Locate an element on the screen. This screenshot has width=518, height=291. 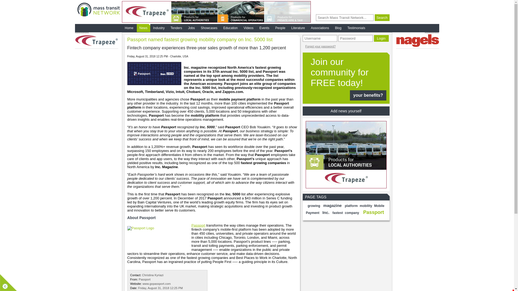
Go to Passport is located at coordinates (321, 46).